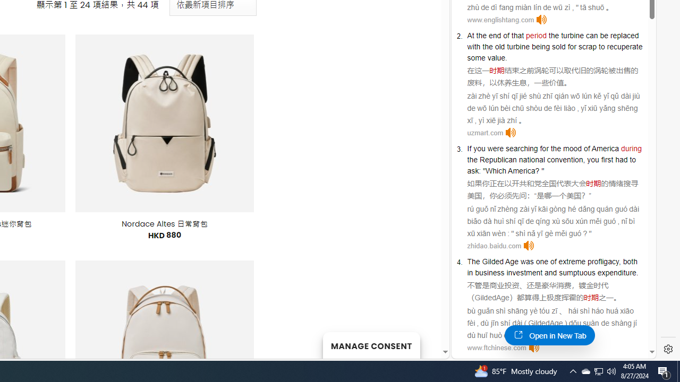 The image size is (680, 382). I want to click on :, so click(480, 170).